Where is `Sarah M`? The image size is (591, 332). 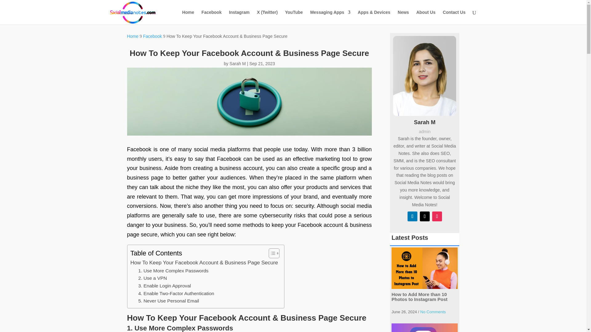 Sarah M is located at coordinates (238, 63).